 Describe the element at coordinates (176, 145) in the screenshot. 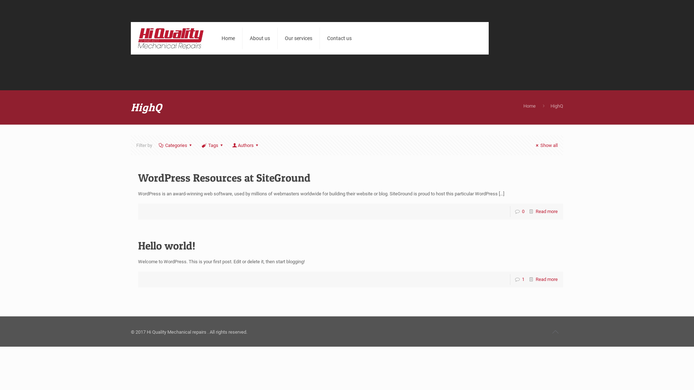

I see `Categories` at that location.